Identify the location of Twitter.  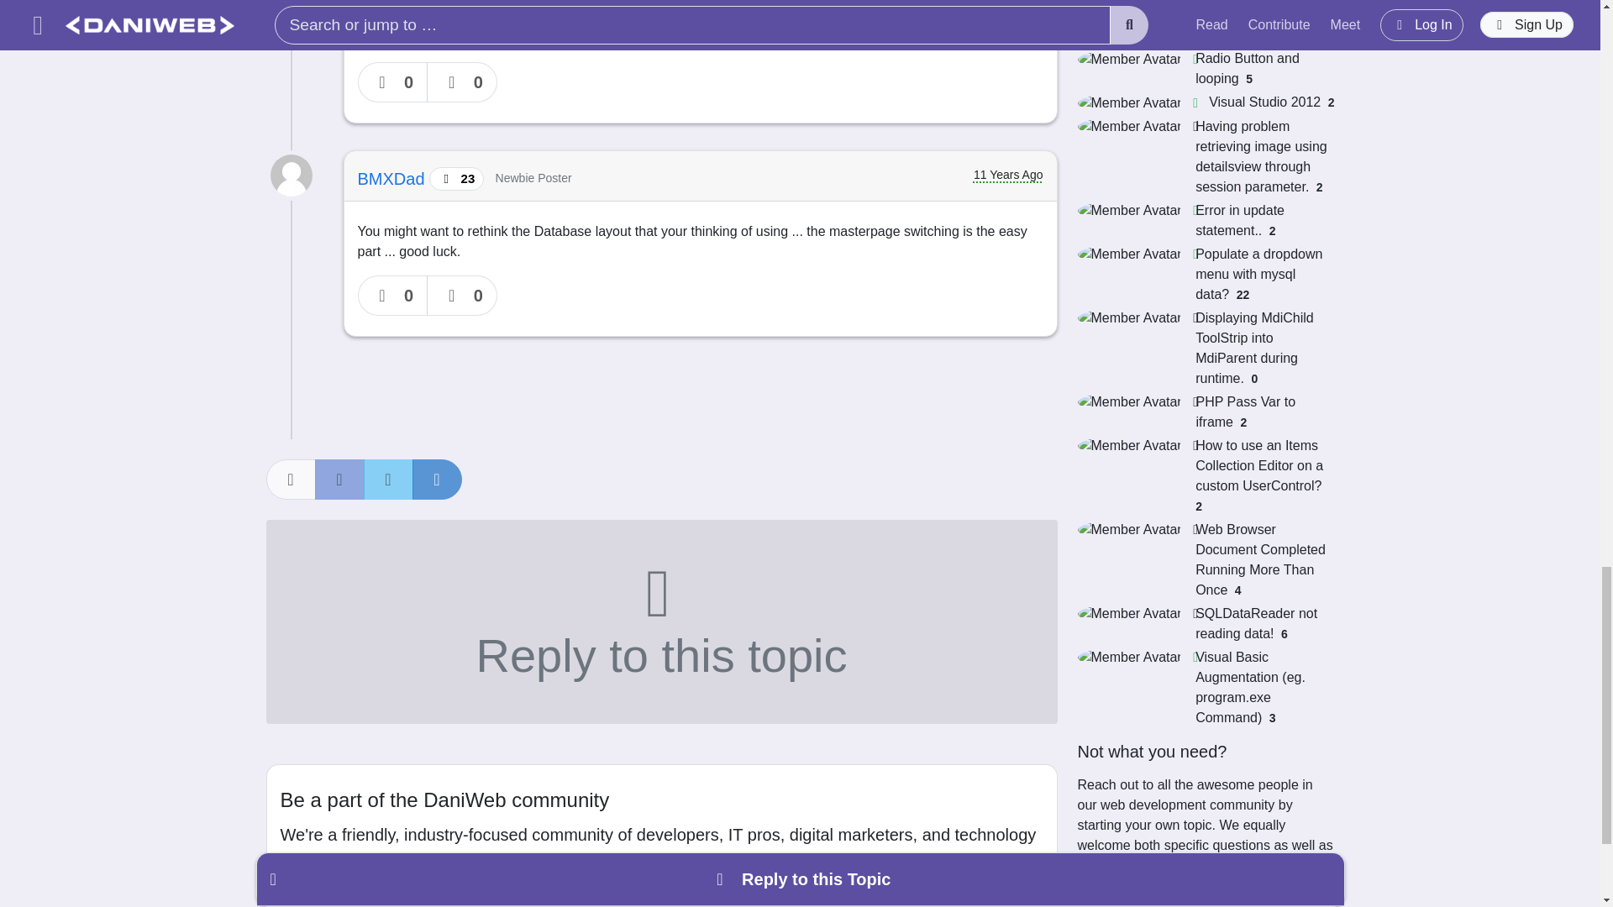
(388, 479).